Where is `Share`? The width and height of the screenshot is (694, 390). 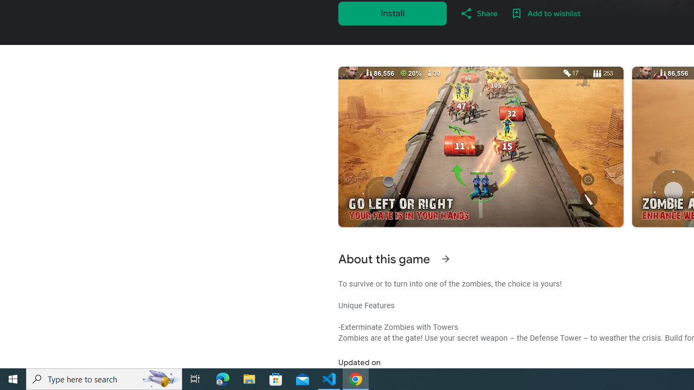 Share is located at coordinates (478, 13).